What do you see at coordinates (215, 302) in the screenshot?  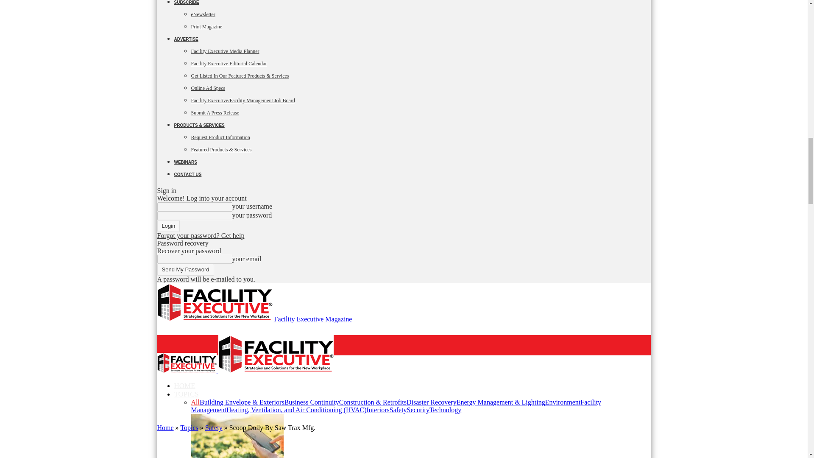 I see `Strategies and Solutions for the New Workplace` at bounding box center [215, 302].